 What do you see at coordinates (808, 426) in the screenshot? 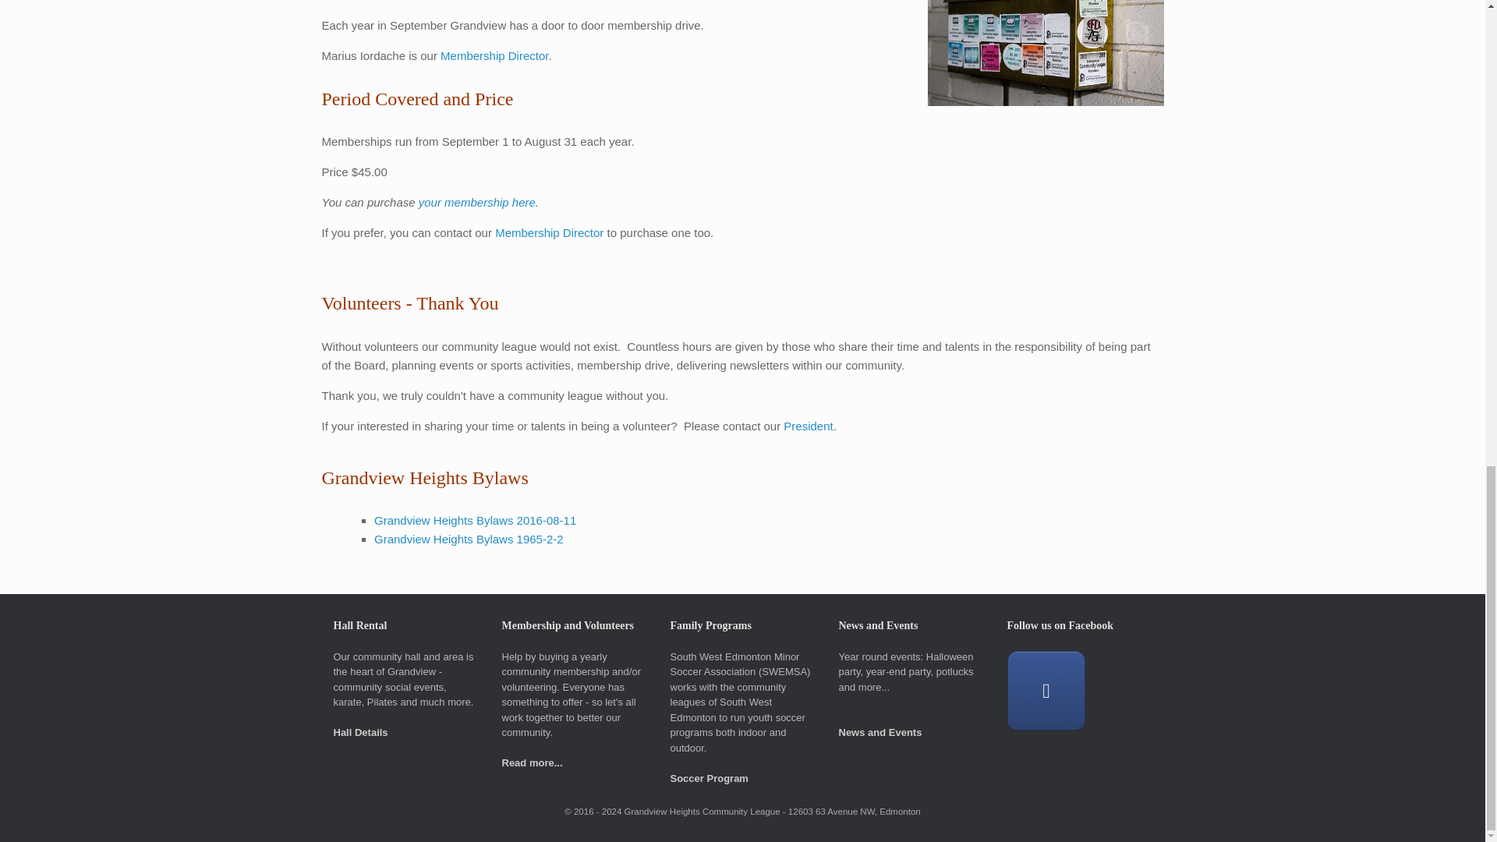
I see `President` at bounding box center [808, 426].